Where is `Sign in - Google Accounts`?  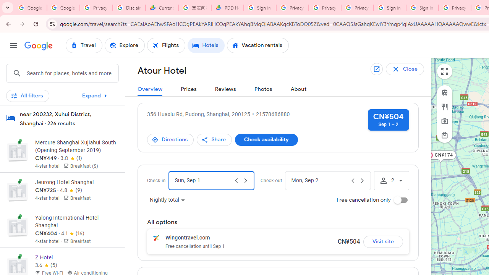
Sign in - Google Accounts is located at coordinates (390, 8).